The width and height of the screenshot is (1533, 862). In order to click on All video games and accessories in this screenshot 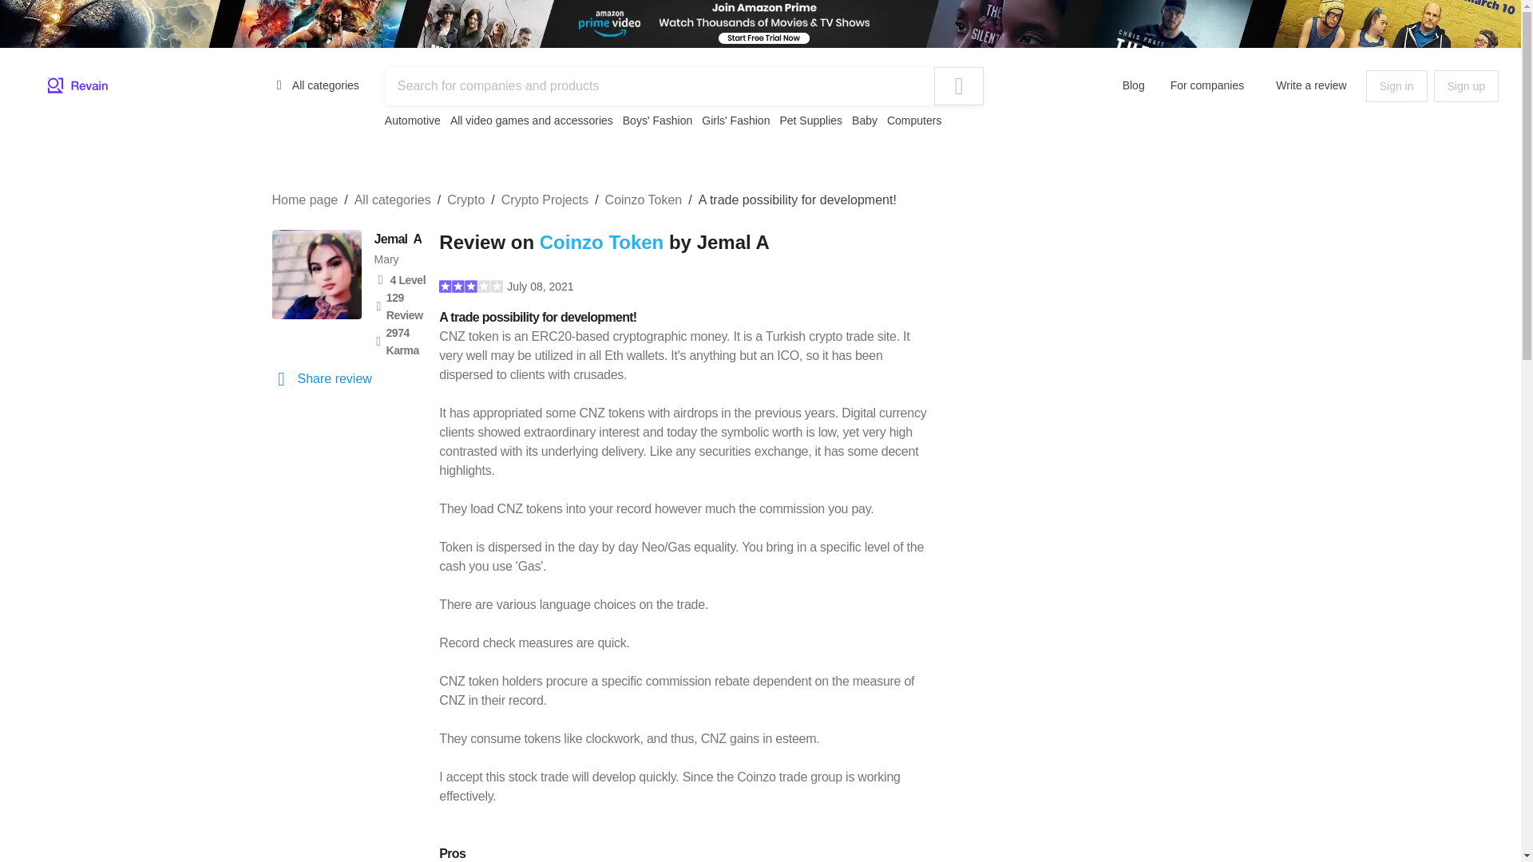, I will do `click(532, 120)`.